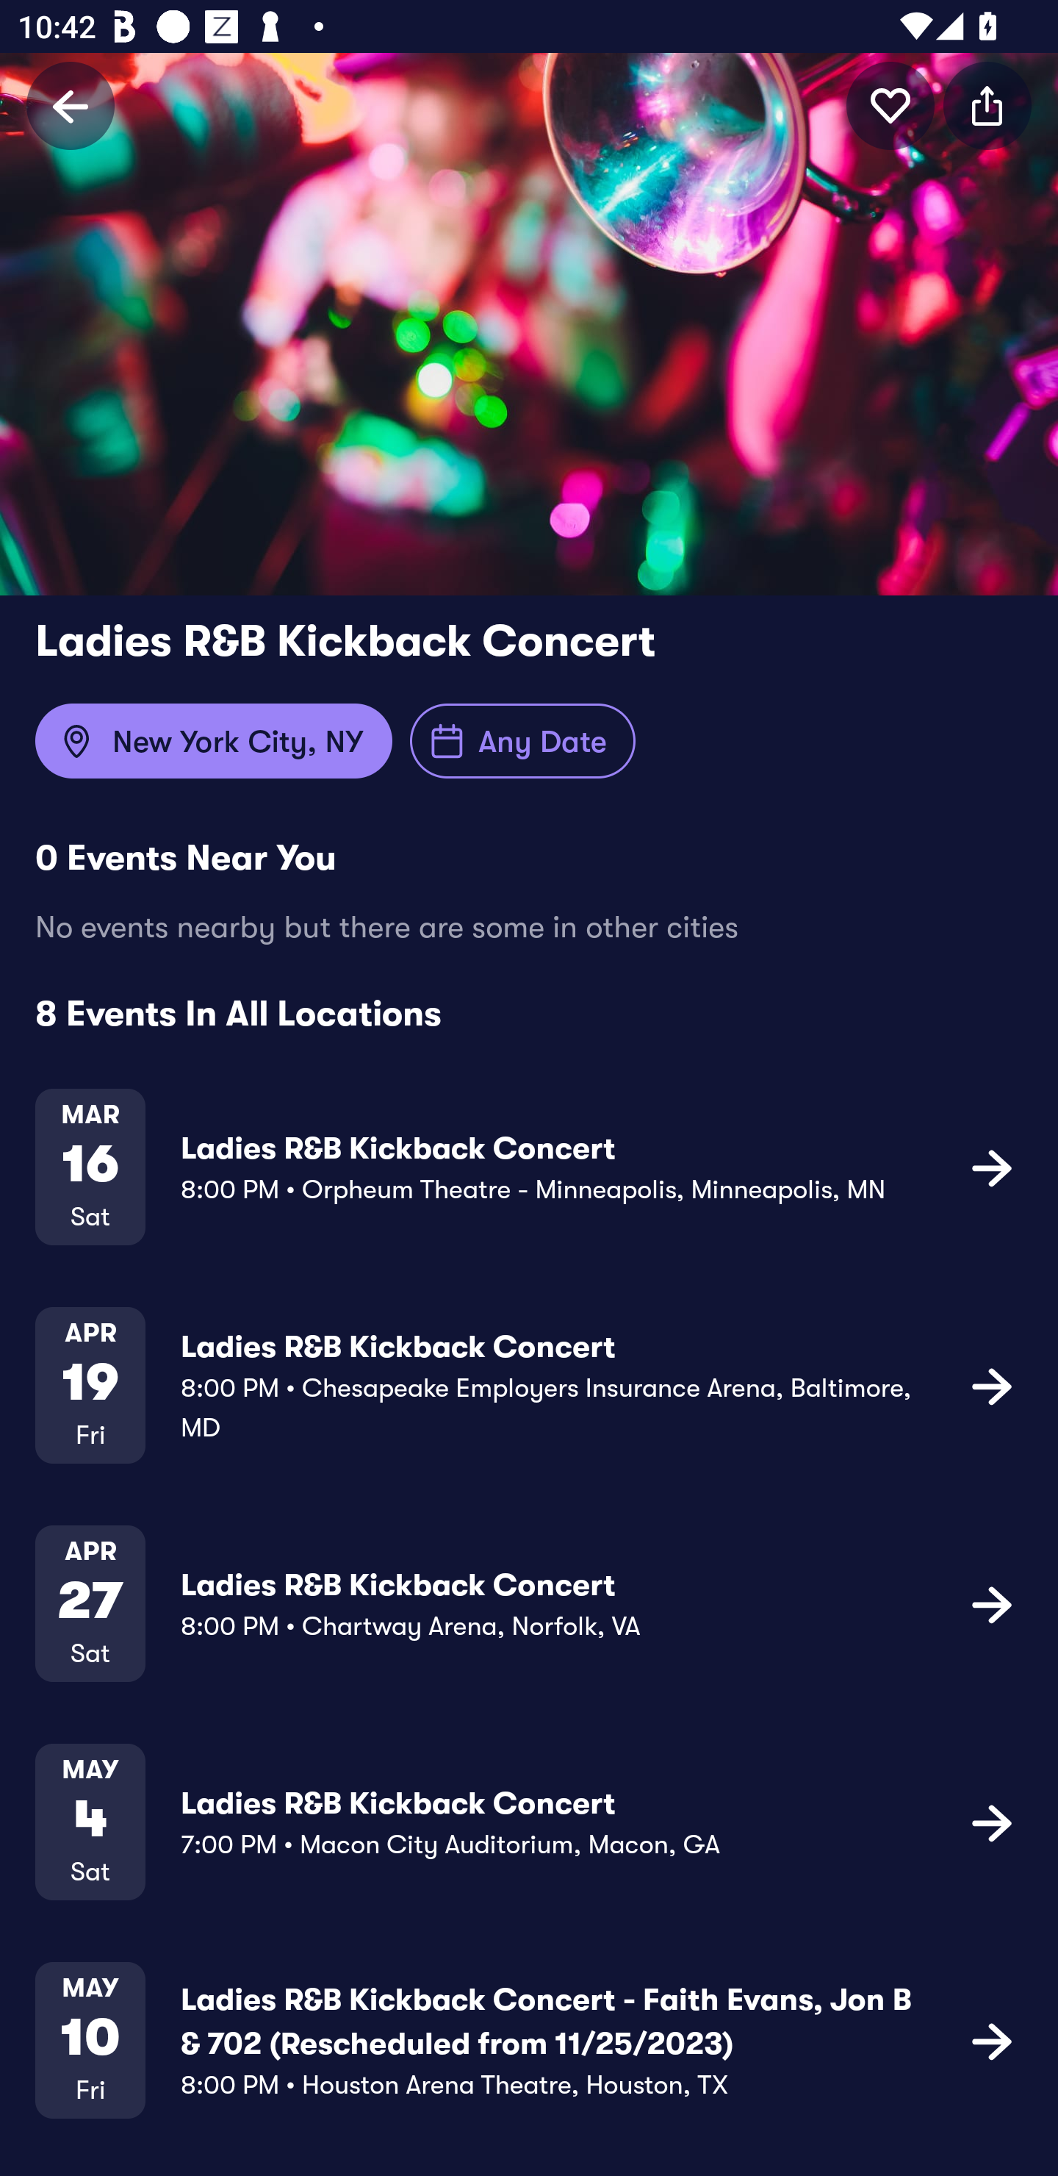 The width and height of the screenshot is (1058, 2176). What do you see at coordinates (523, 741) in the screenshot?
I see `Any Date` at bounding box center [523, 741].